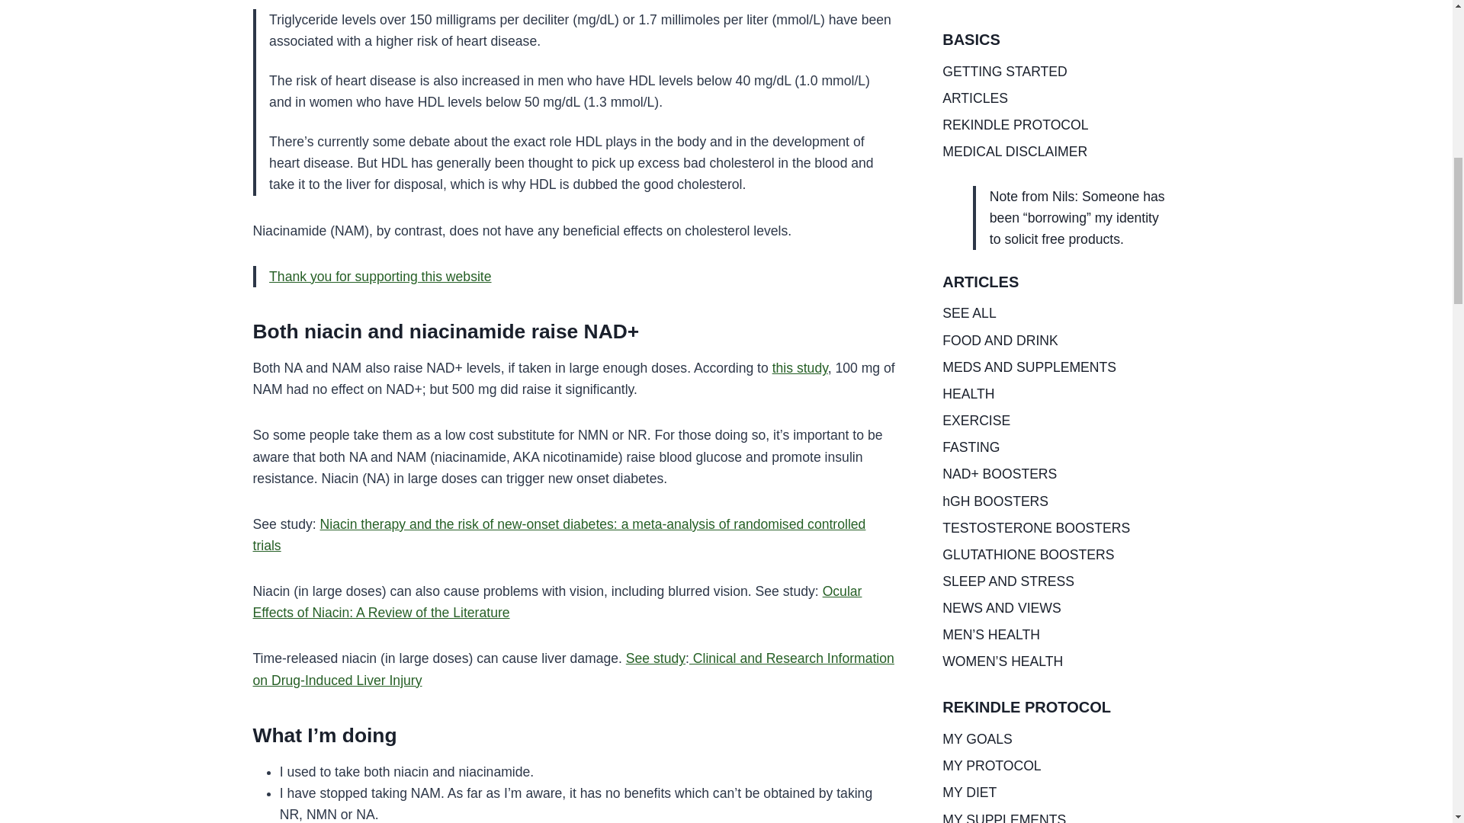  Describe the element at coordinates (557, 602) in the screenshot. I see `Ocular Effects of Niacin: A Review of the Literature` at that location.